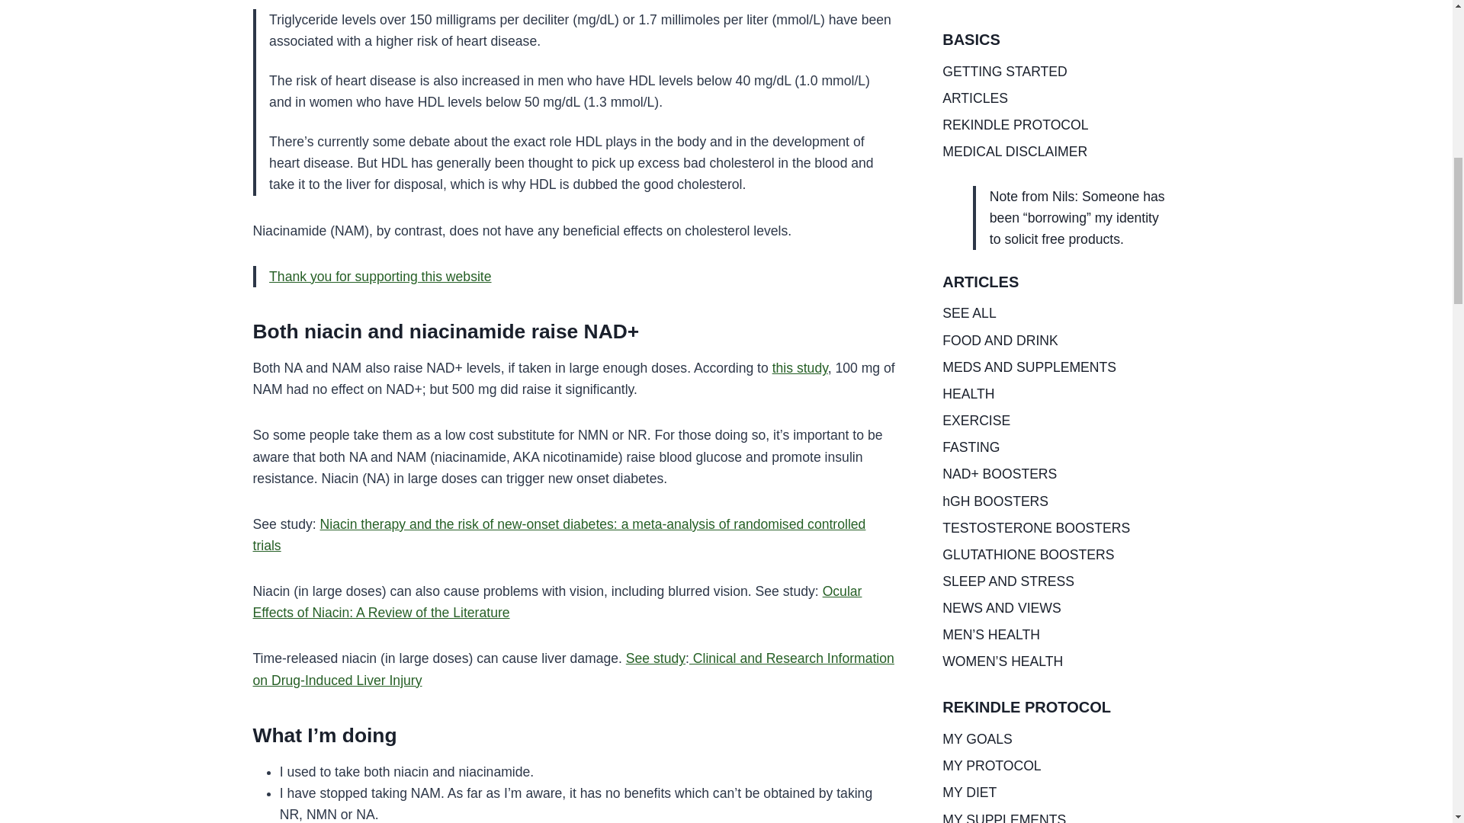  Describe the element at coordinates (557, 602) in the screenshot. I see `Ocular Effects of Niacin: A Review of the Literature` at that location.